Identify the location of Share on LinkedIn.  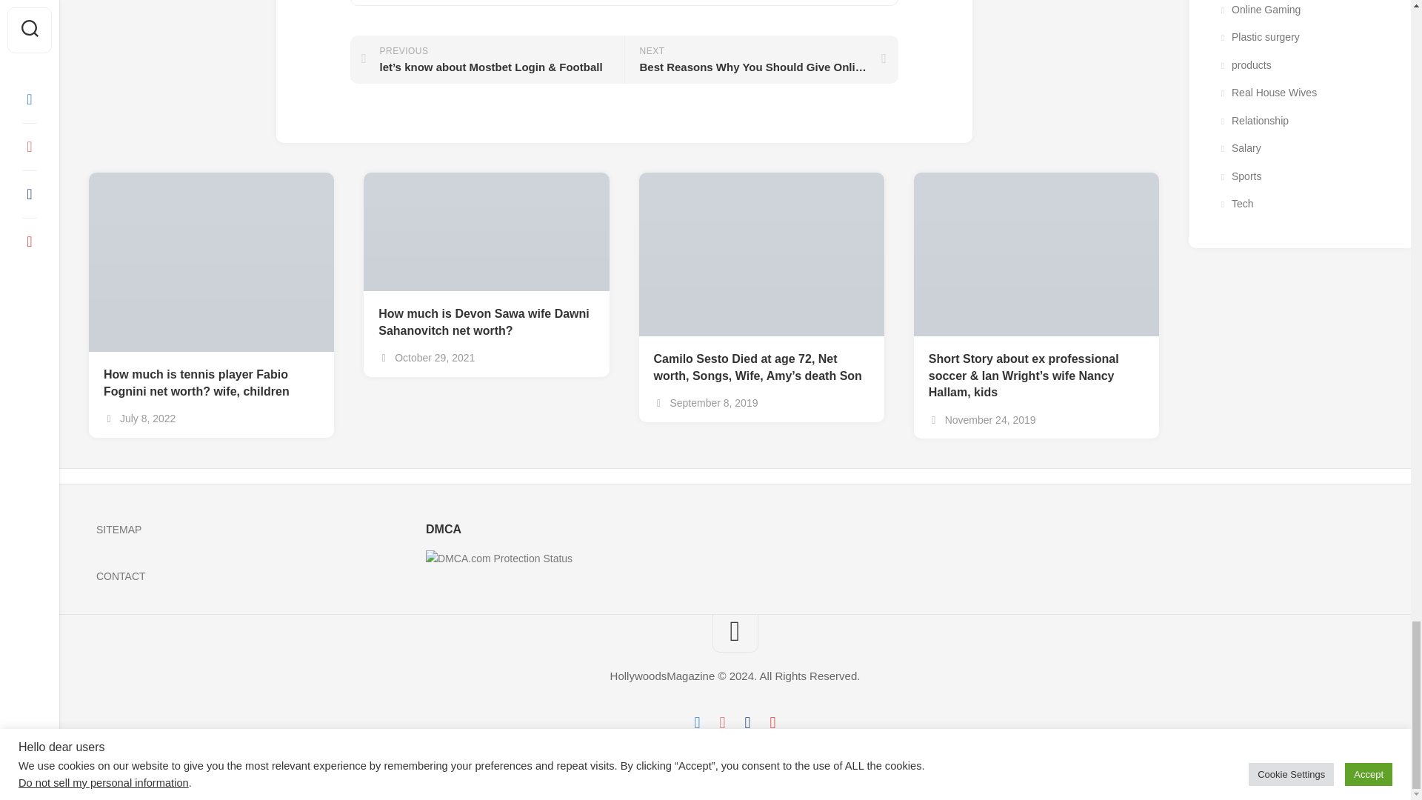
(829, 2).